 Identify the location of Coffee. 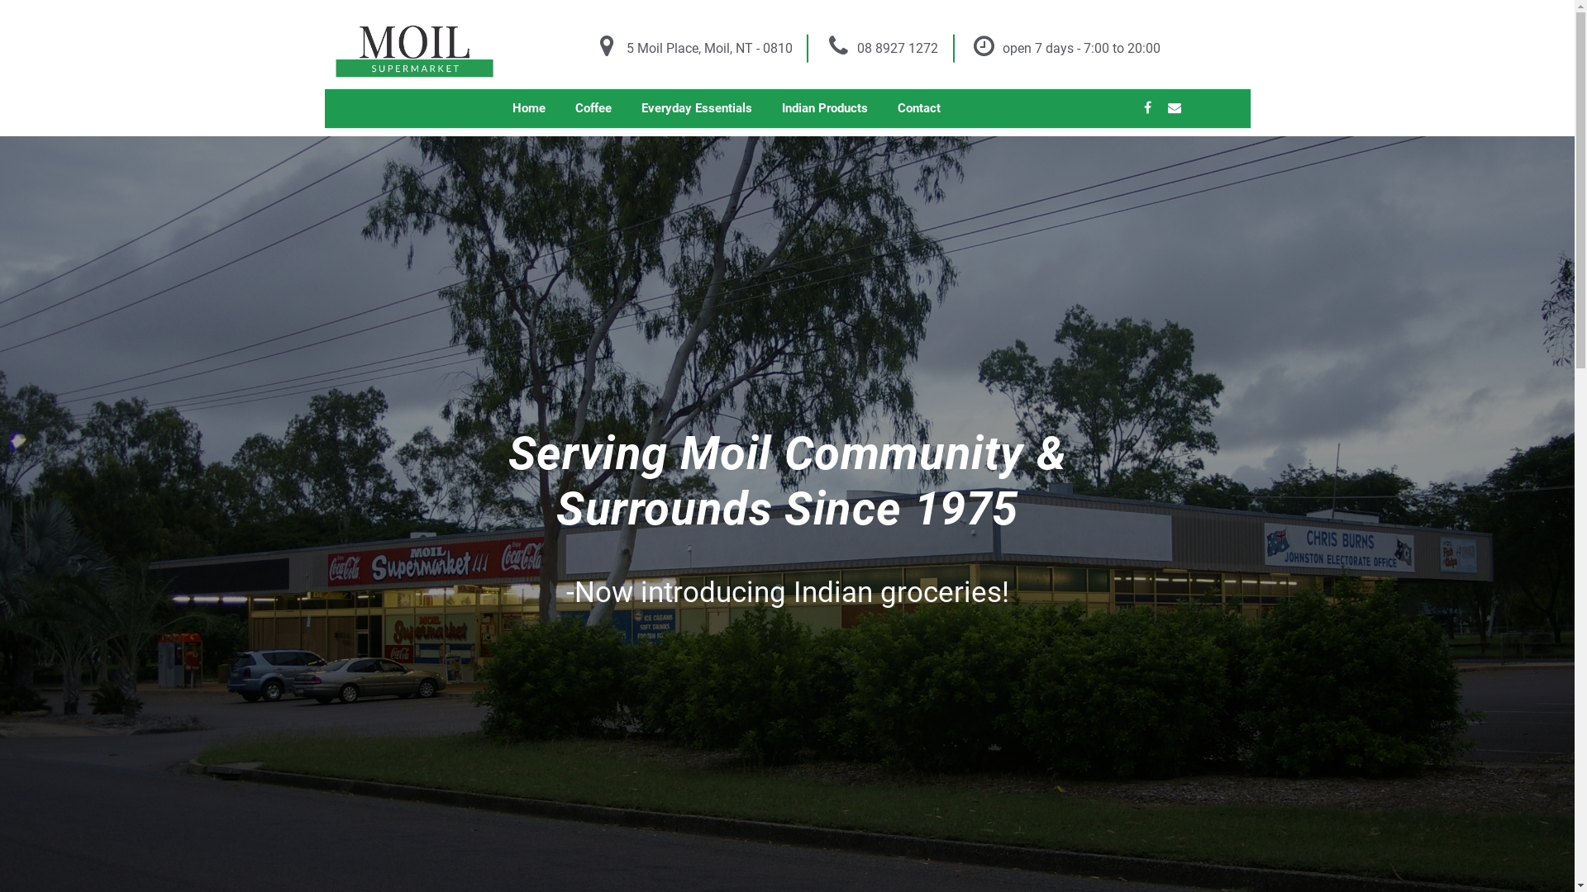
(593, 109).